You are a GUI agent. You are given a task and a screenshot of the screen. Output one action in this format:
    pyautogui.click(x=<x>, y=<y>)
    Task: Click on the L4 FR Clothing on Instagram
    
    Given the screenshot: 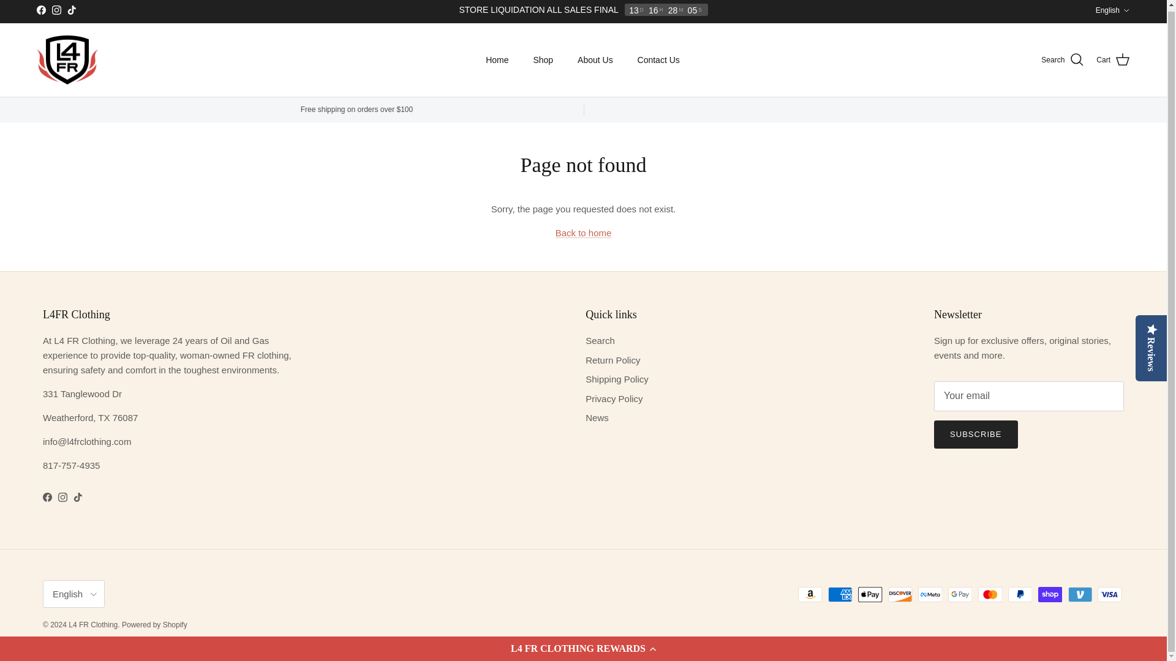 What is the action you would take?
    pyautogui.click(x=56, y=10)
    